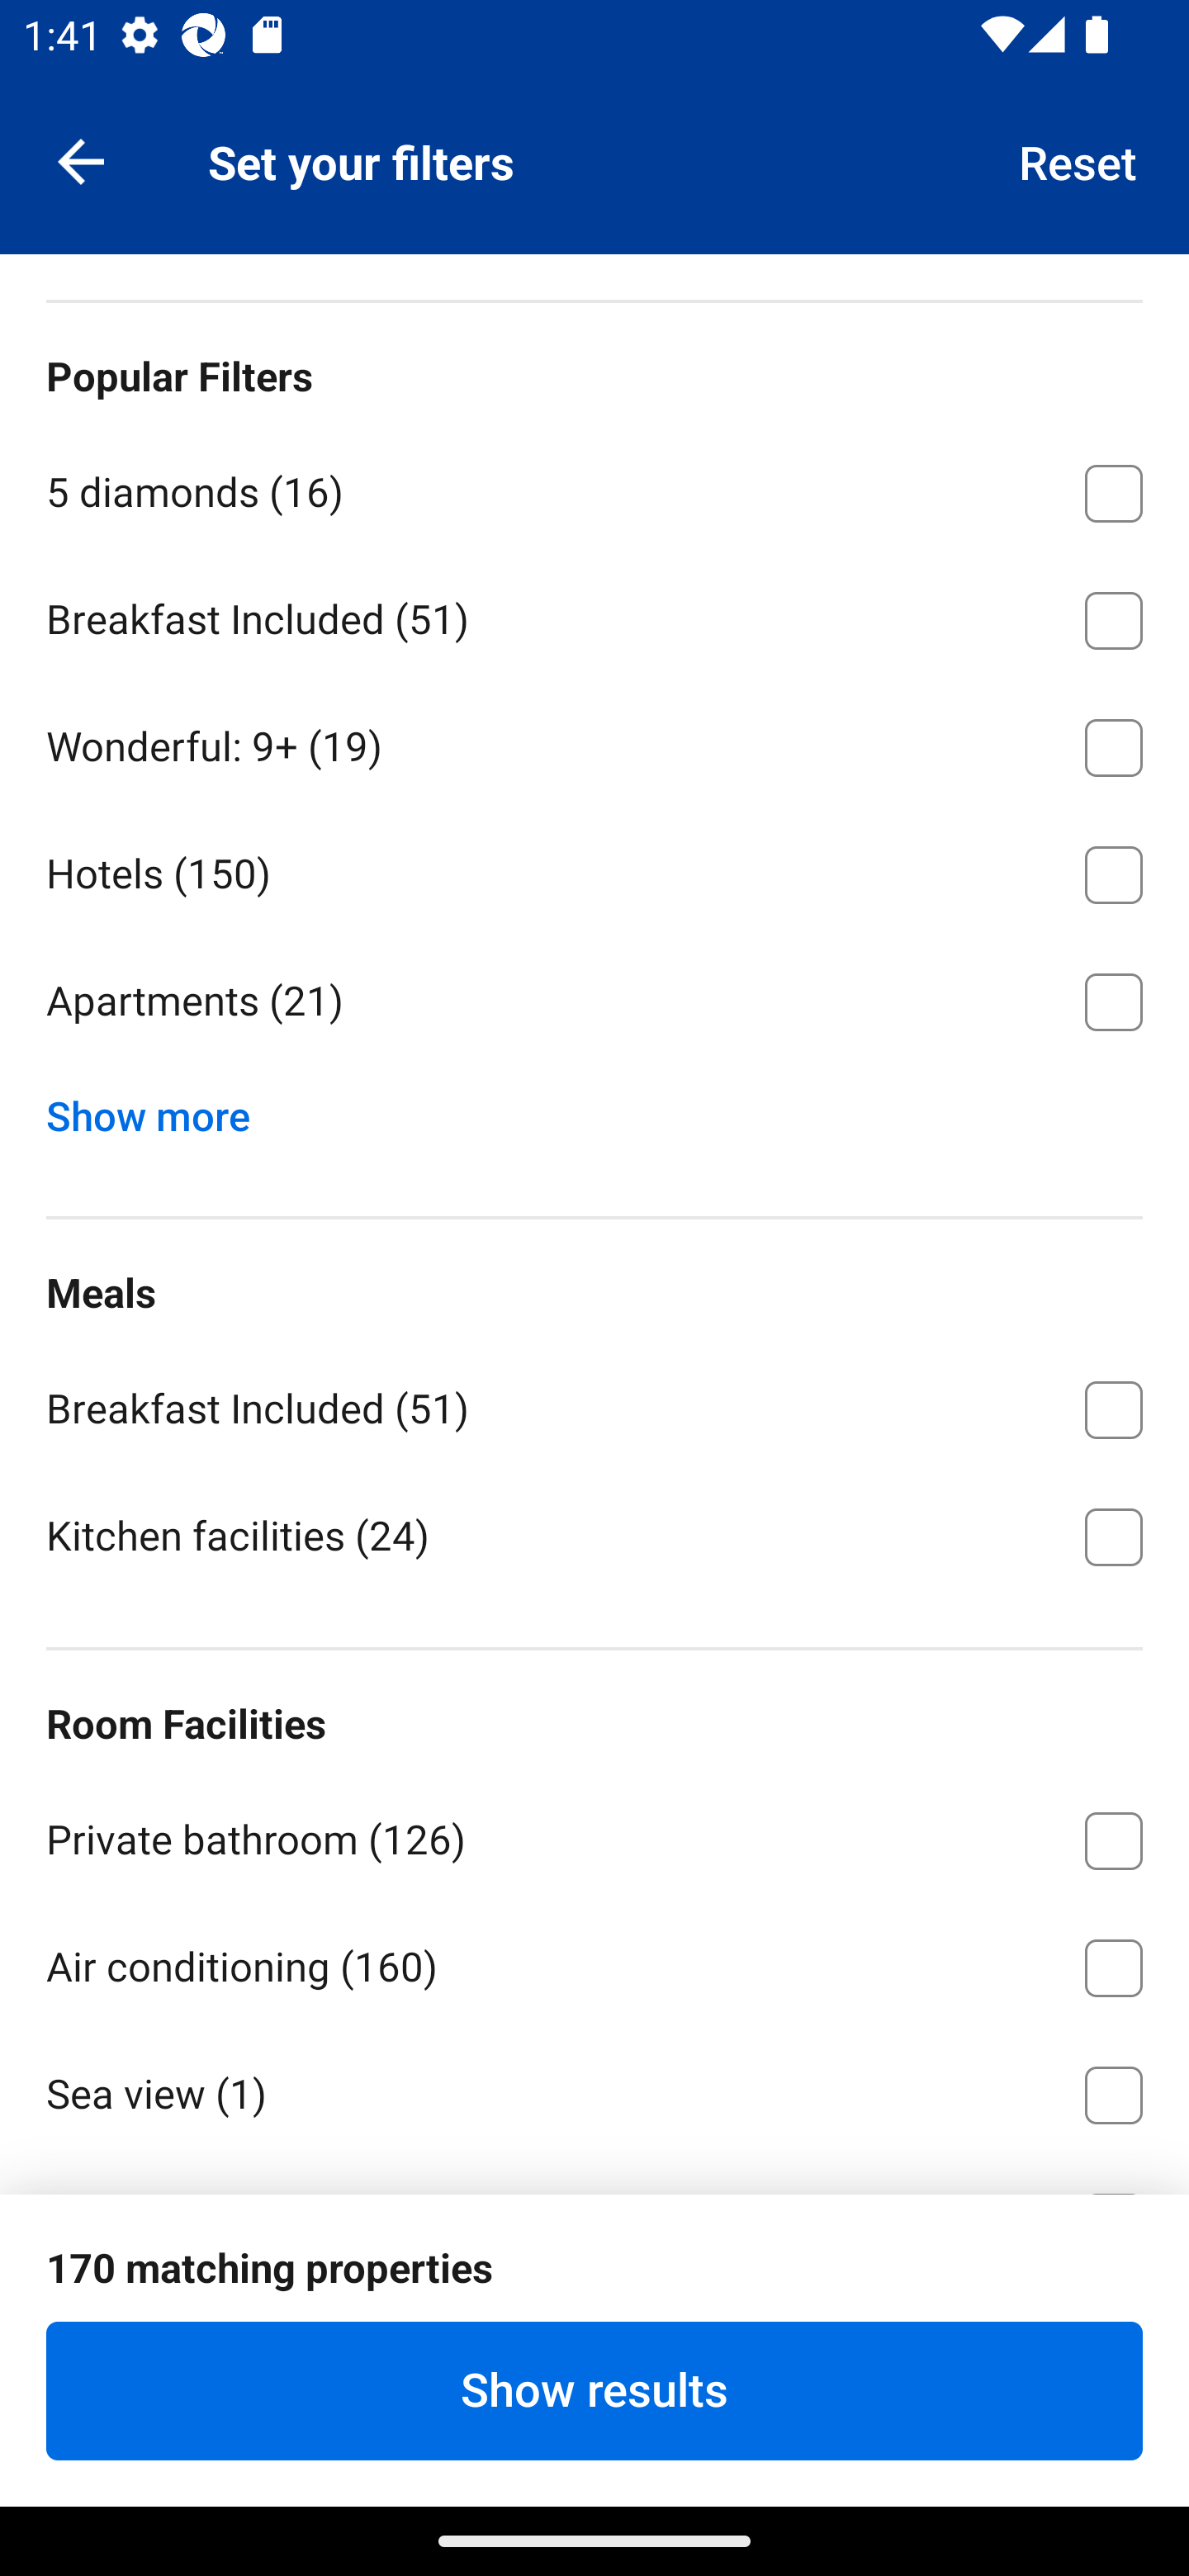 This screenshot has height=2576, width=1189. What do you see at coordinates (594, 487) in the screenshot?
I see `5 diamonds ⁦(16)` at bounding box center [594, 487].